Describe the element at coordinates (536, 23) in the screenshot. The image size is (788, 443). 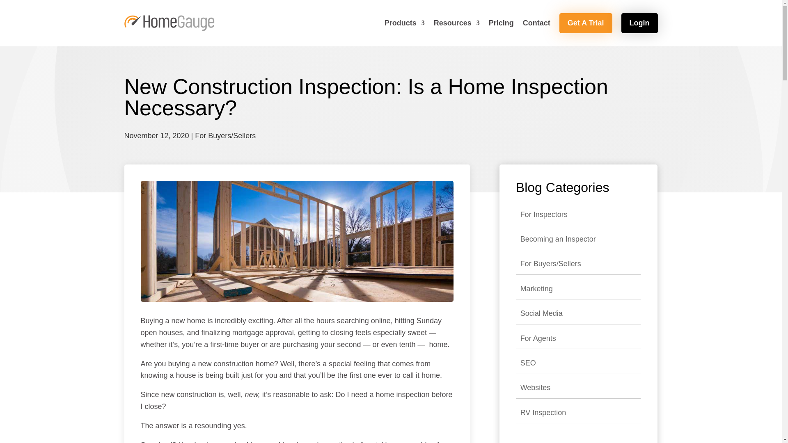
I see `Contact` at that location.